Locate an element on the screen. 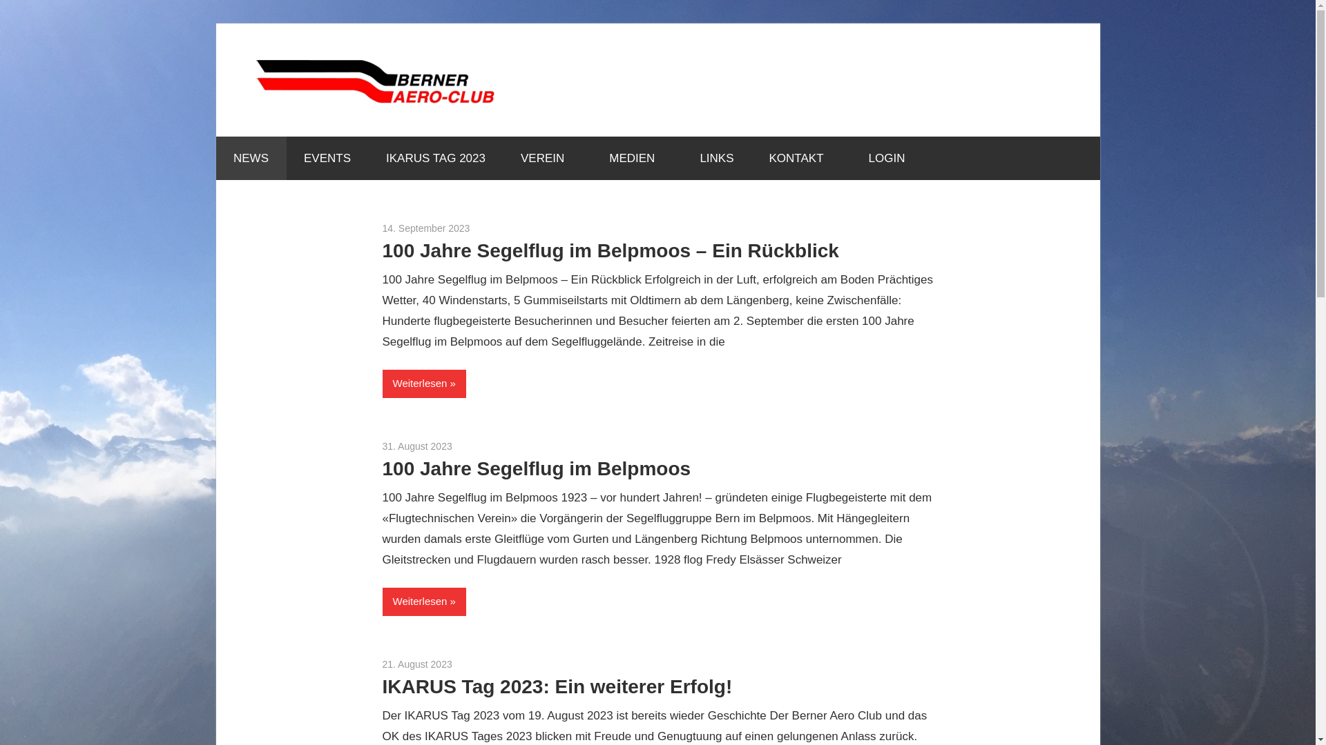 The height and width of the screenshot is (745, 1326). IKARUS TAG 2023 is located at coordinates (436, 159).